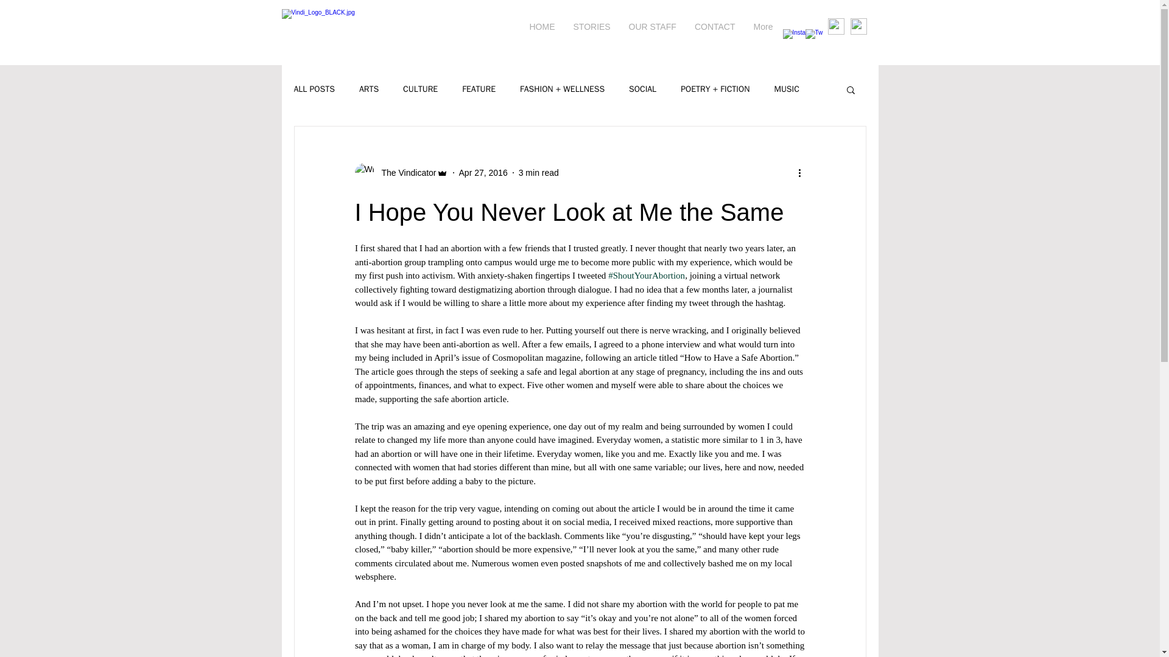 This screenshot has height=657, width=1169. What do you see at coordinates (483, 173) in the screenshot?
I see `Apr 27, 2016` at bounding box center [483, 173].